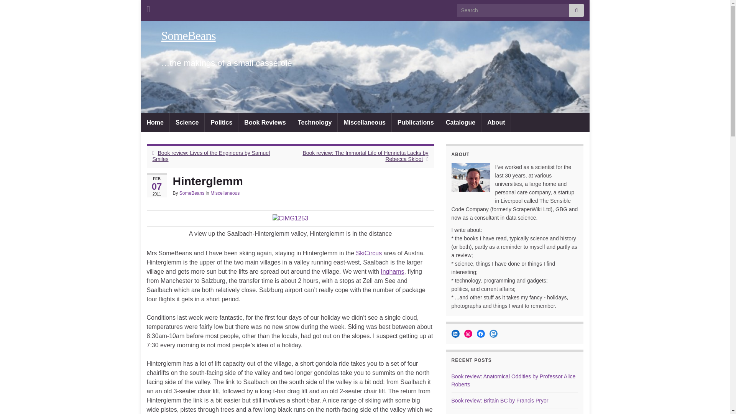 The height and width of the screenshot is (414, 736). What do you see at coordinates (471, 177) in the screenshot?
I see `IanHopkinson` at bounding box center [471, 177].